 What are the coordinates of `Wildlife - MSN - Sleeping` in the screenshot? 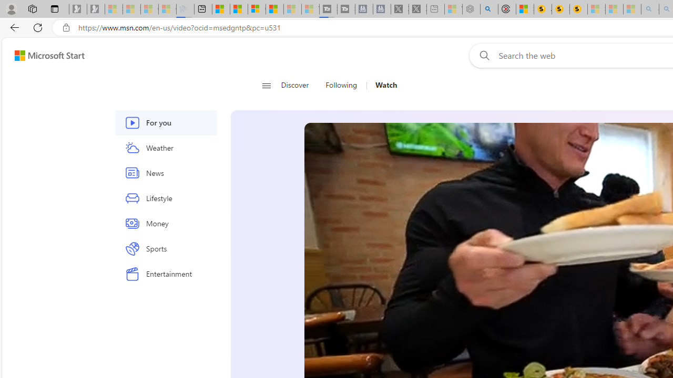 It's located at (453, 9).